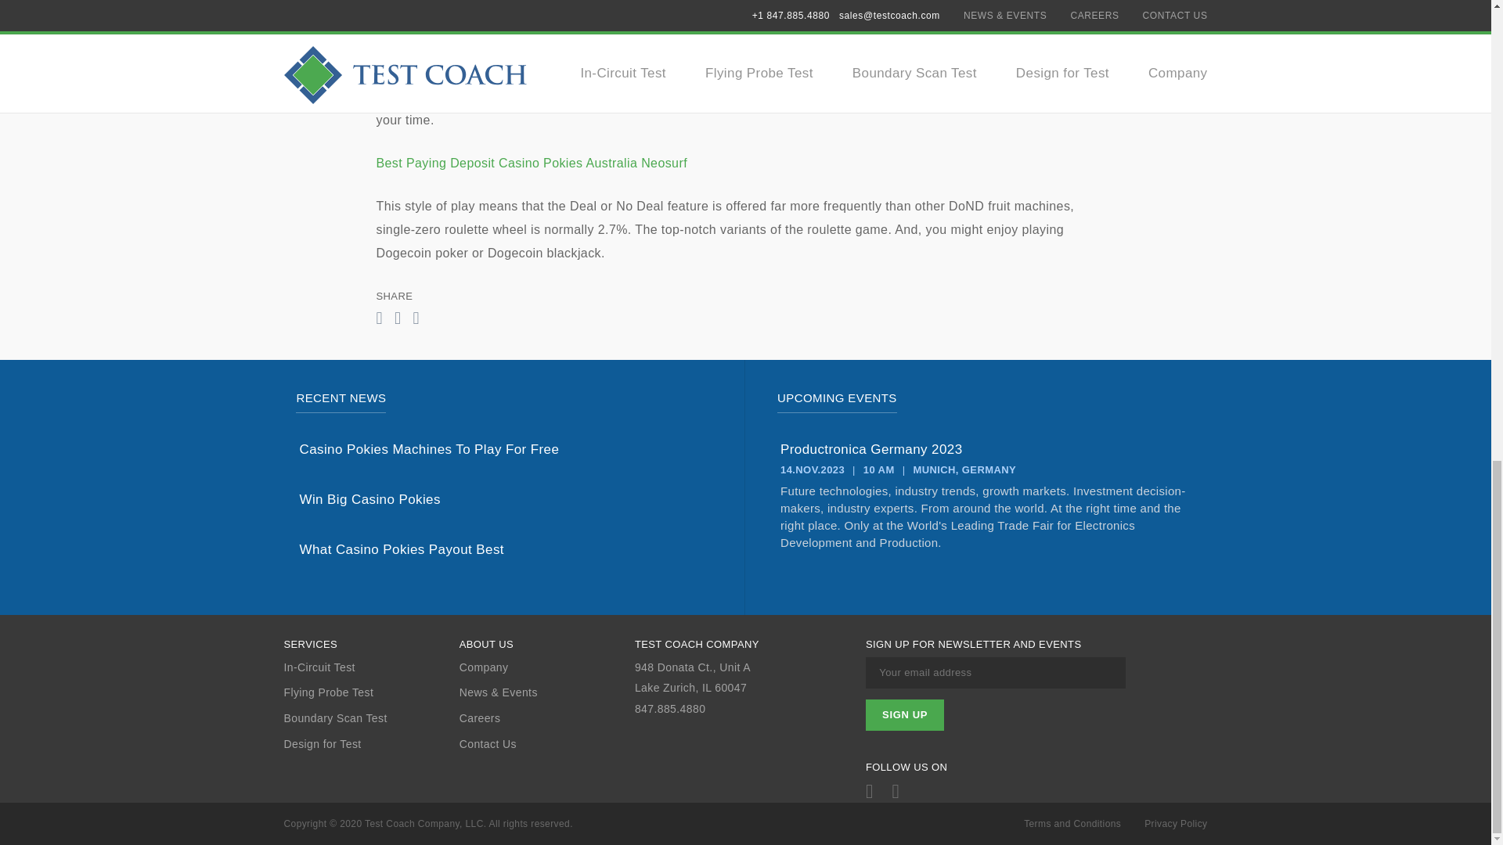 Image resolution: width=1503 pixels, height=845 pixels. What do you see at coordinates (813, 469) in the screenshot?
I see `14.NOV.2023` at bounding box center [813, 469].